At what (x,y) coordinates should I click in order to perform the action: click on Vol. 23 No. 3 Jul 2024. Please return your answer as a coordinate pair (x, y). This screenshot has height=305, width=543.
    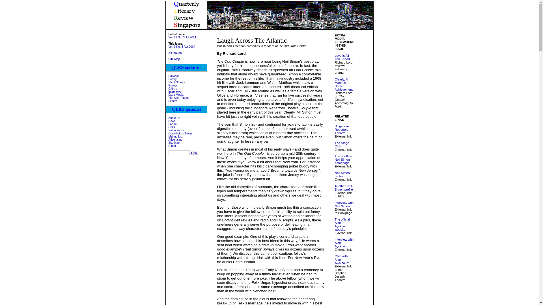
    Looking at the image, I should click on (182, 37).